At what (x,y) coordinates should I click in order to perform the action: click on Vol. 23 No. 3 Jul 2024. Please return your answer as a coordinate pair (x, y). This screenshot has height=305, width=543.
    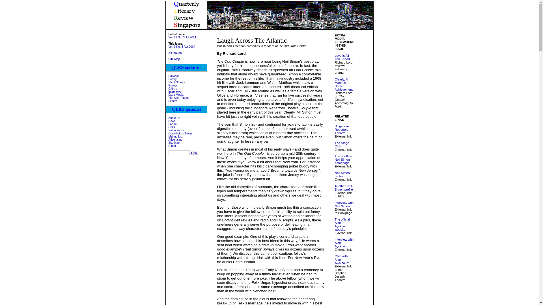
    Looking at the image, I should click on (182, 37).